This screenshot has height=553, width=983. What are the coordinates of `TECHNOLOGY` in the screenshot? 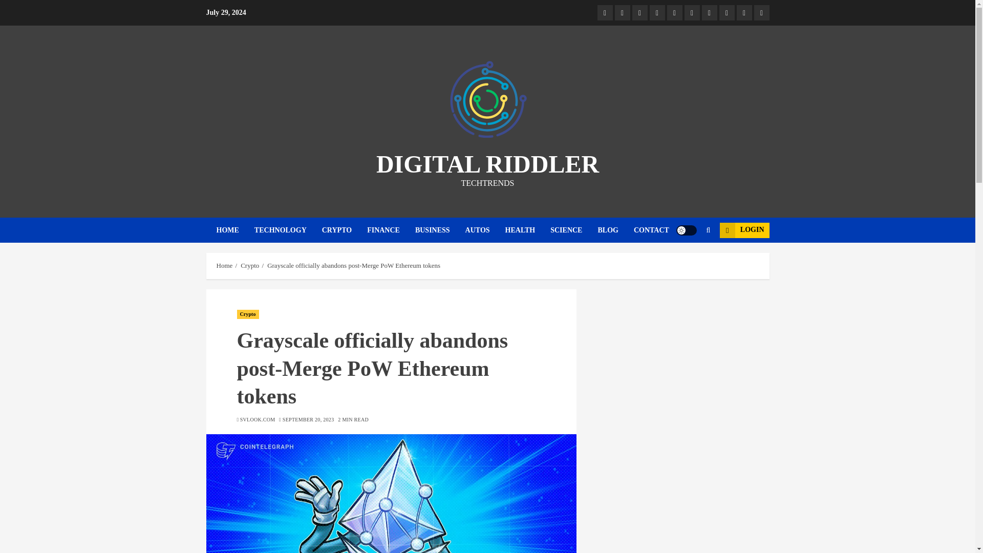 It's located at (288, 230).